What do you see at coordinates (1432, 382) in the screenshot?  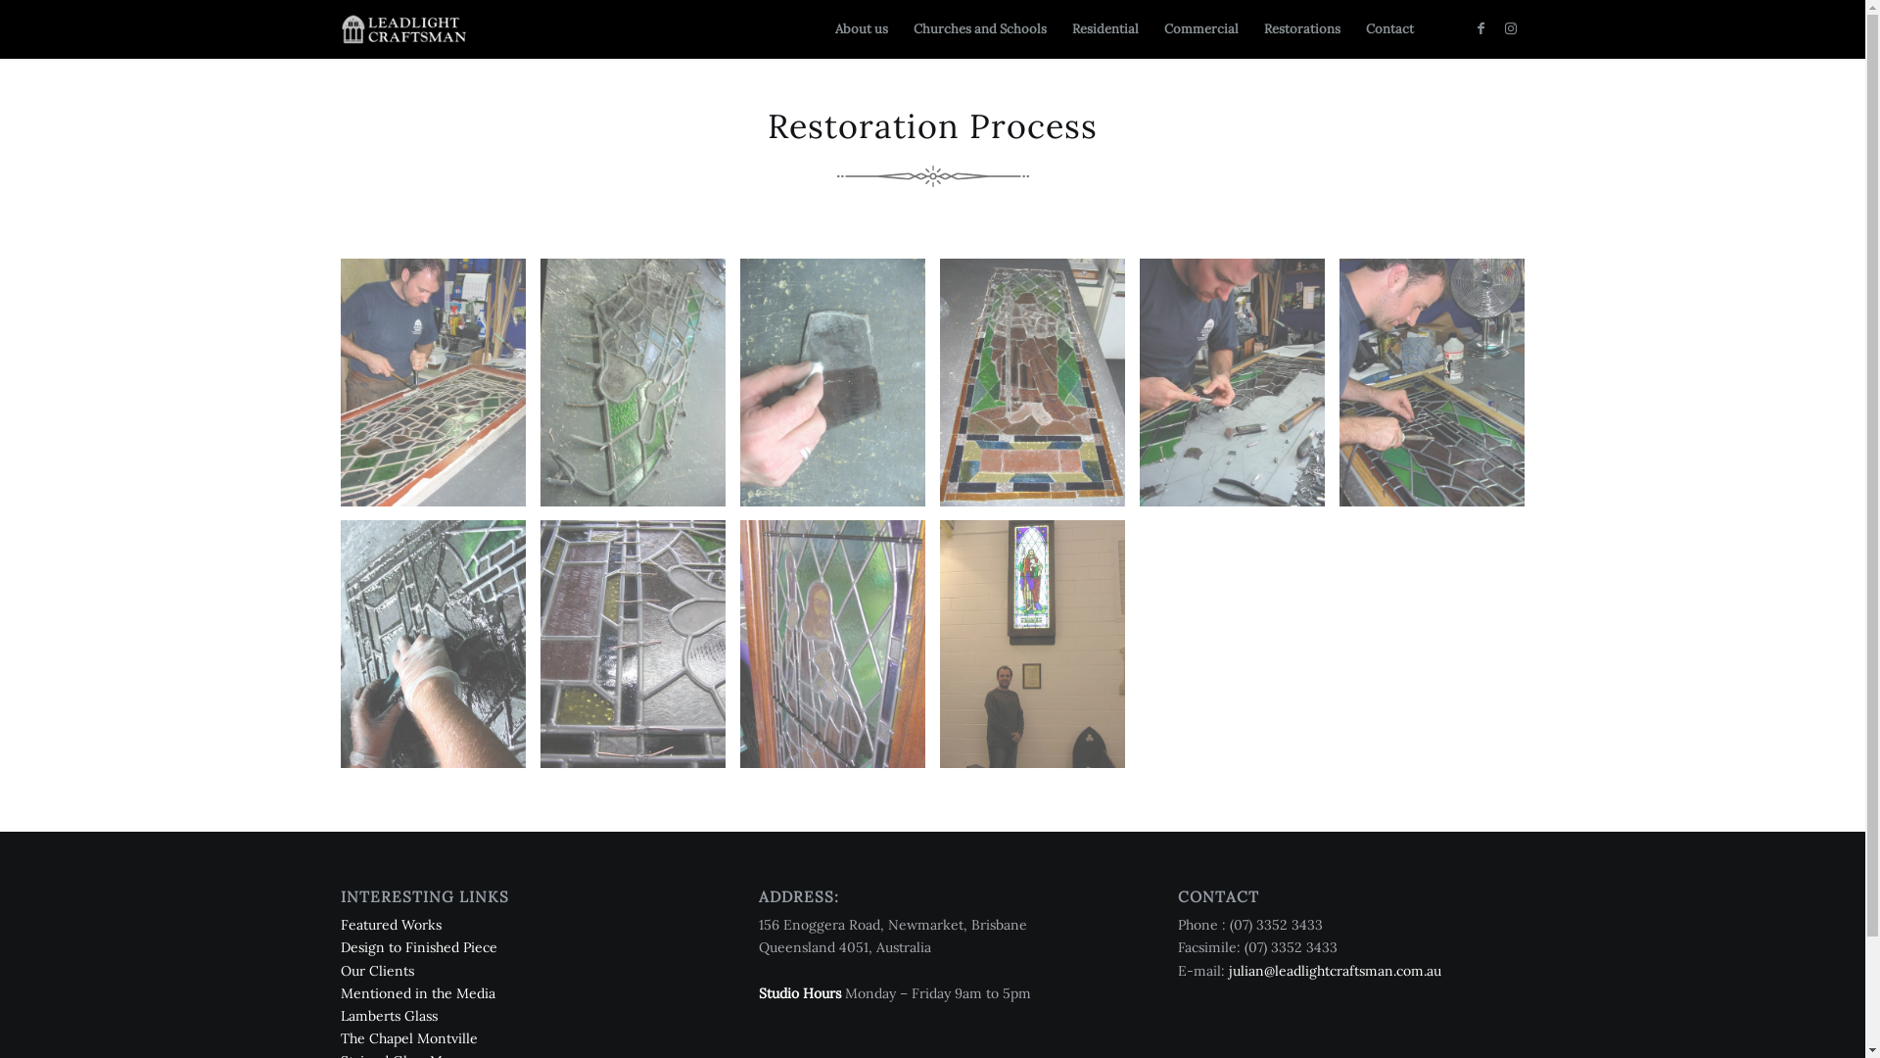 I see `7-soldering` at bounding box center [1432, 382].